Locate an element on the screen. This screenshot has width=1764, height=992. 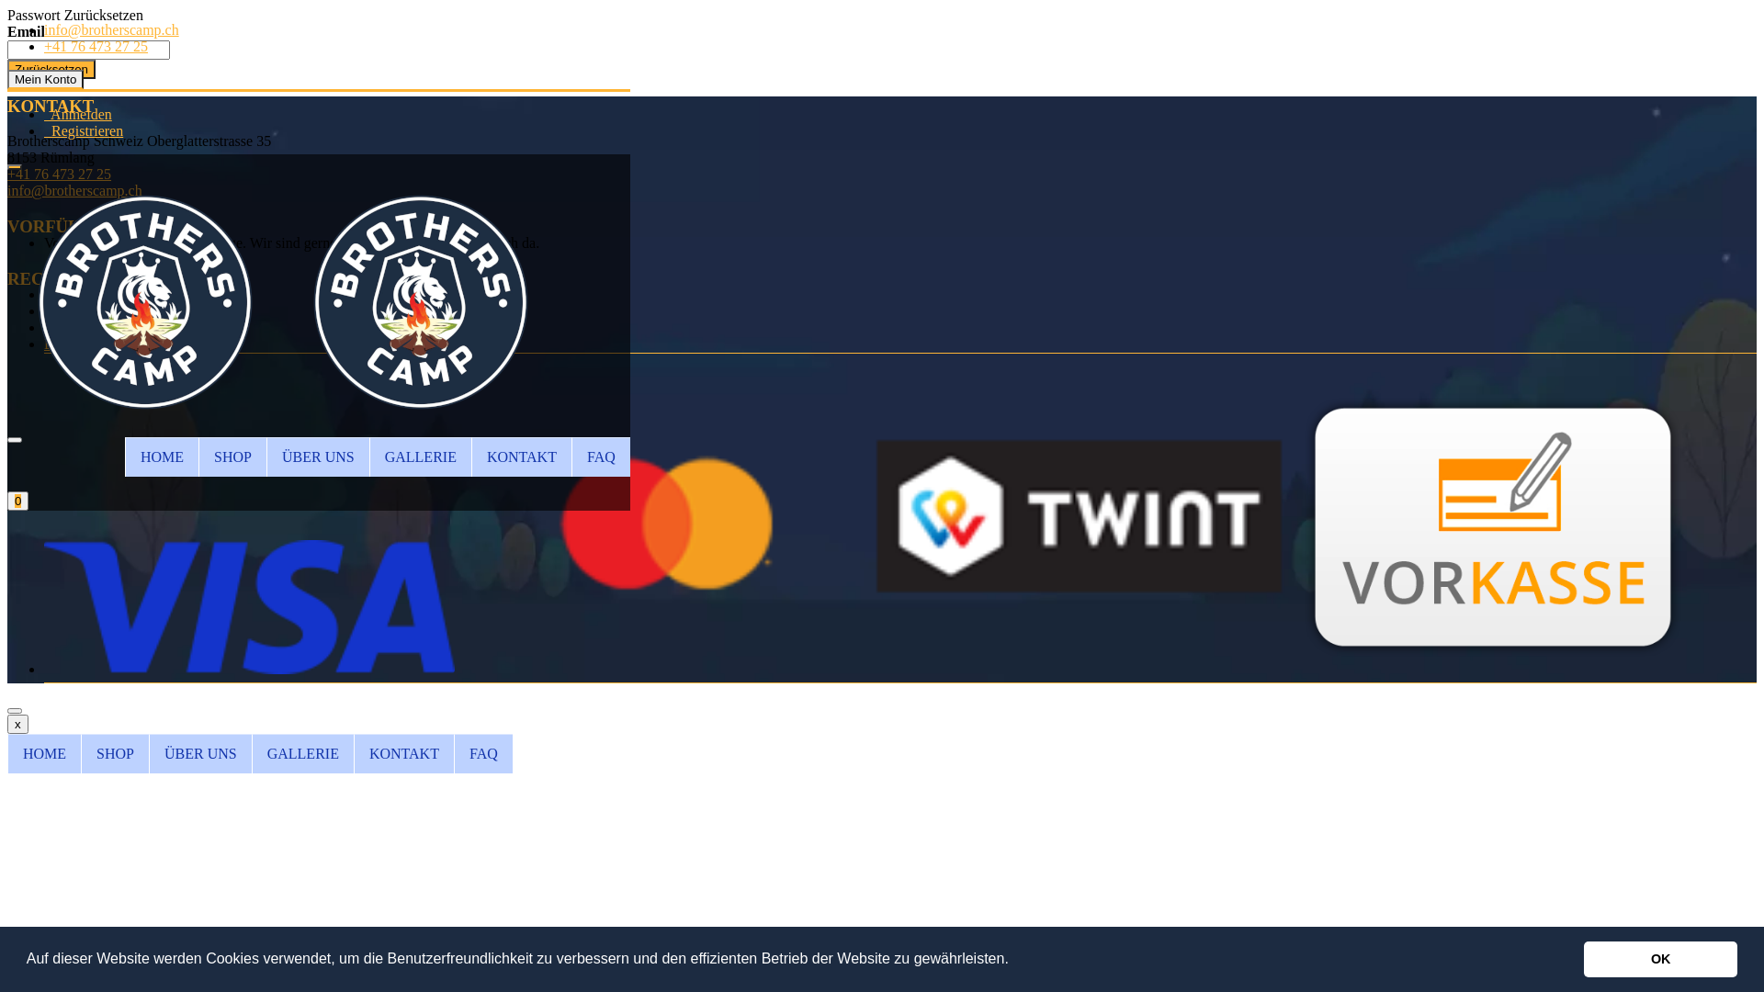
GALLERIE is located at coordinates (421, 457).